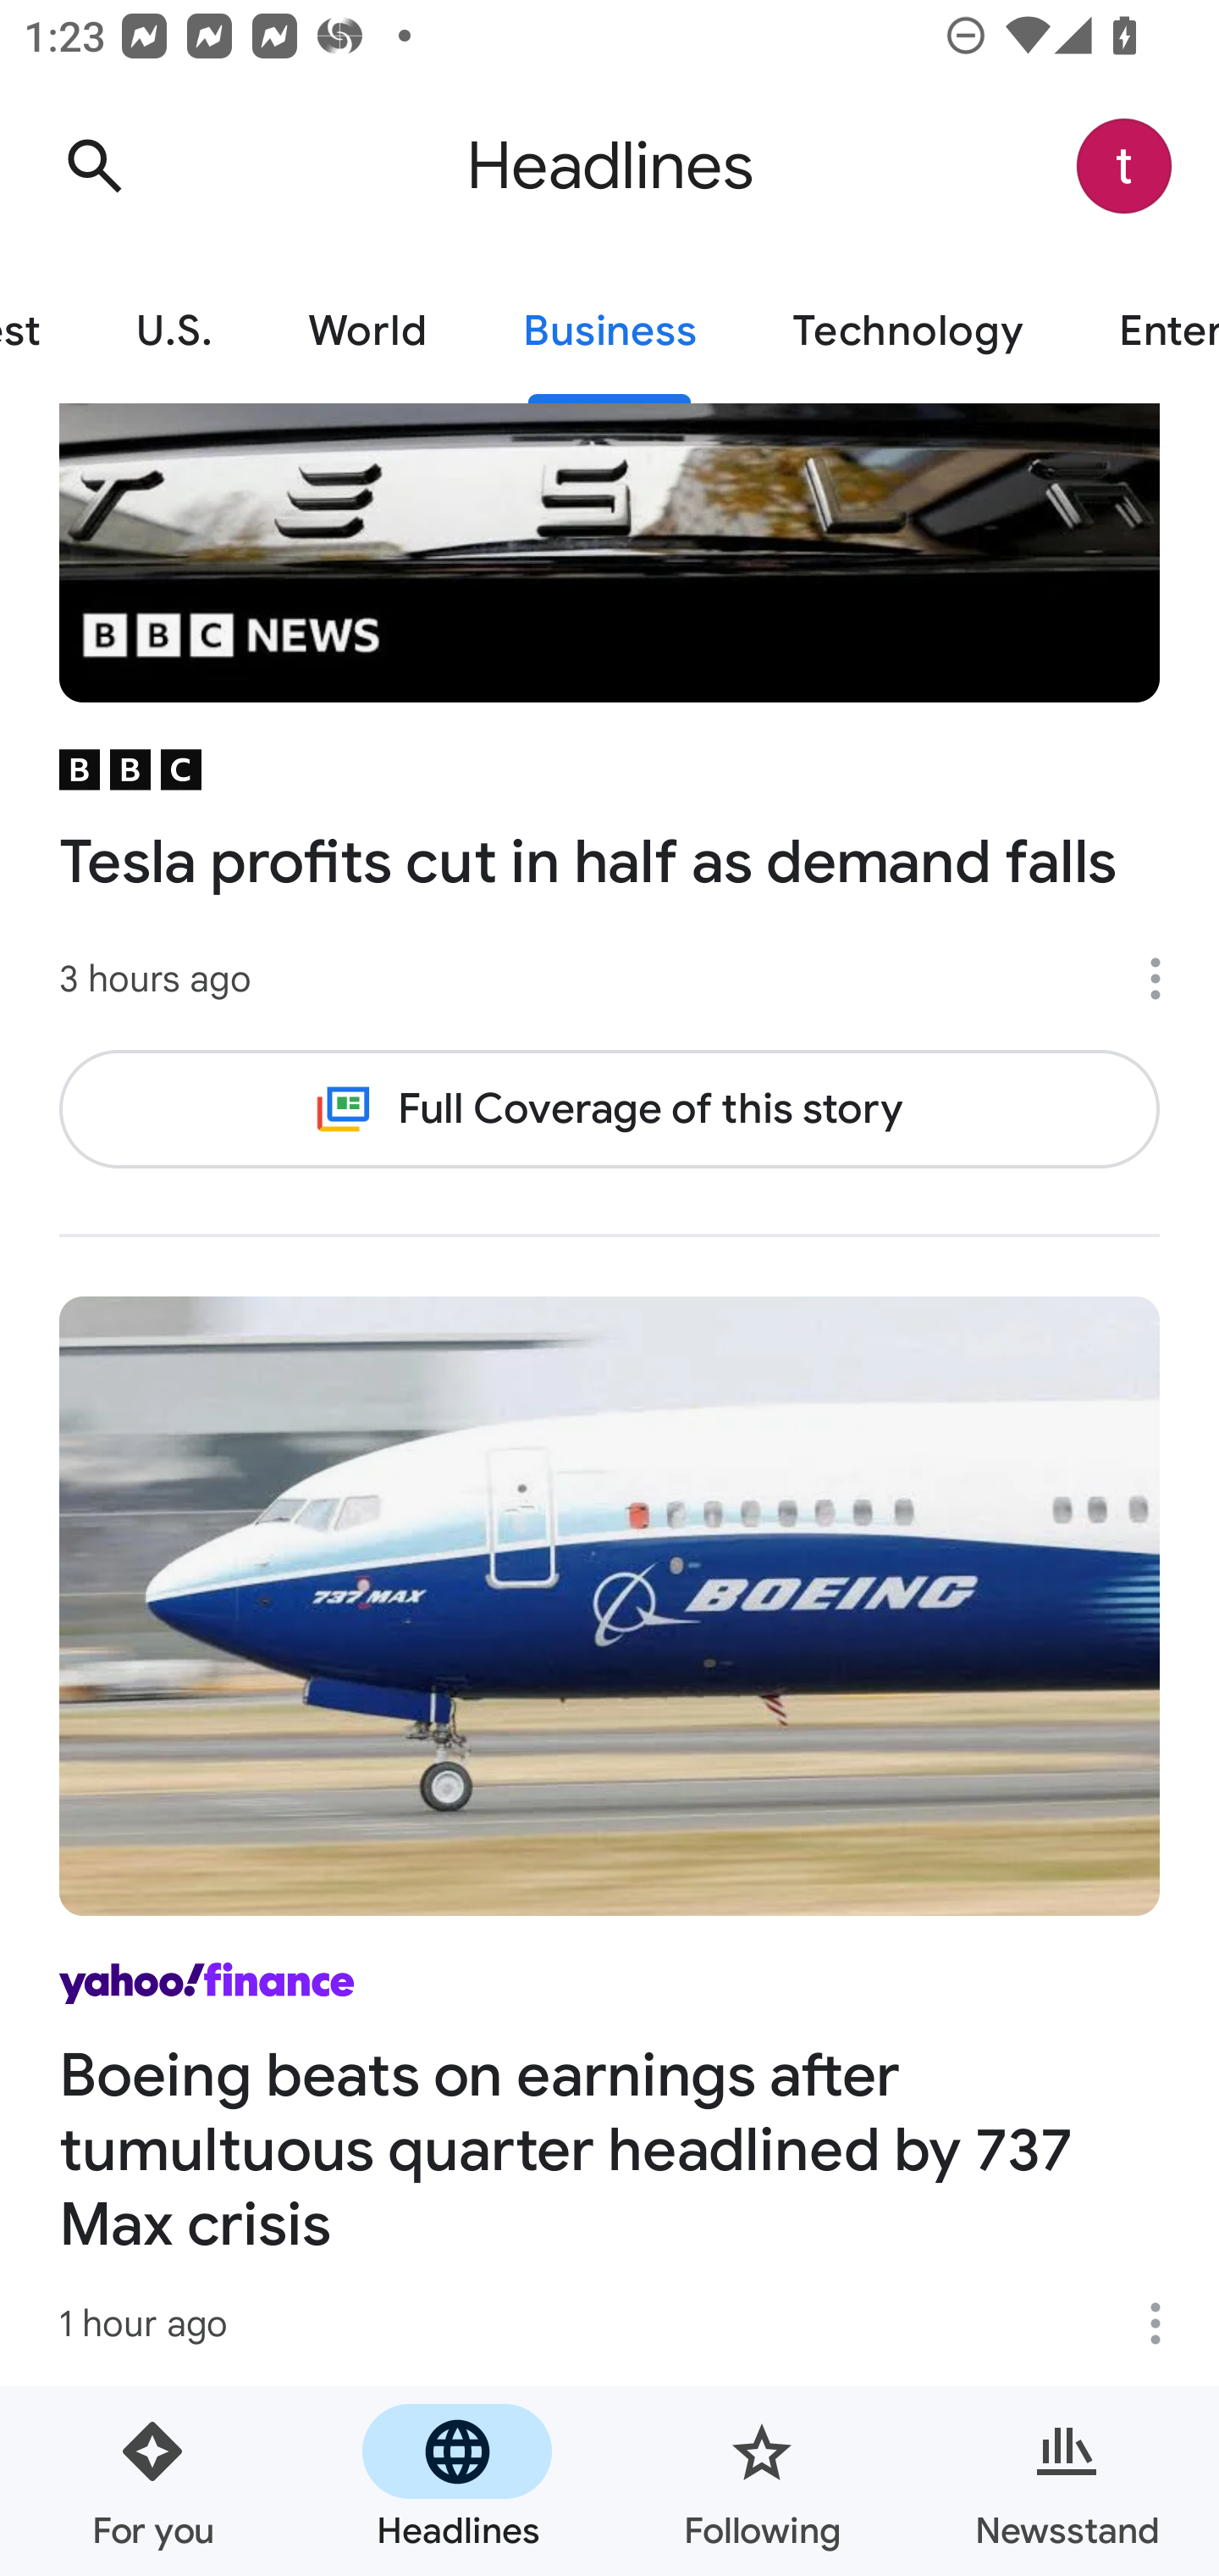  What do you see at coordinates (152, 2481) in the screenshot?
I see `For you` at bounding box center [152, 2481].